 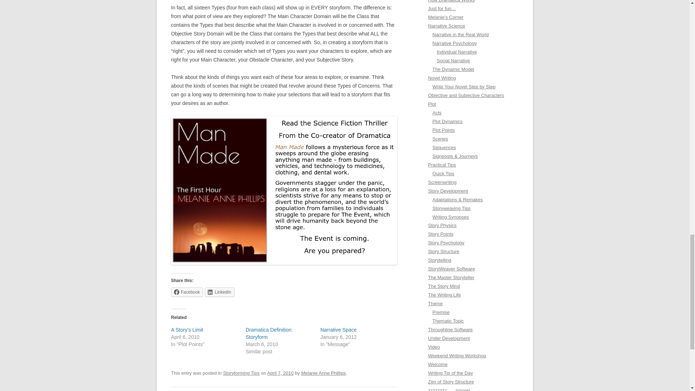 What do you see at coordinates (323, 373) in the screenshot?
I see `Melanie Anne Phillips` at bounding box center [323, 373].